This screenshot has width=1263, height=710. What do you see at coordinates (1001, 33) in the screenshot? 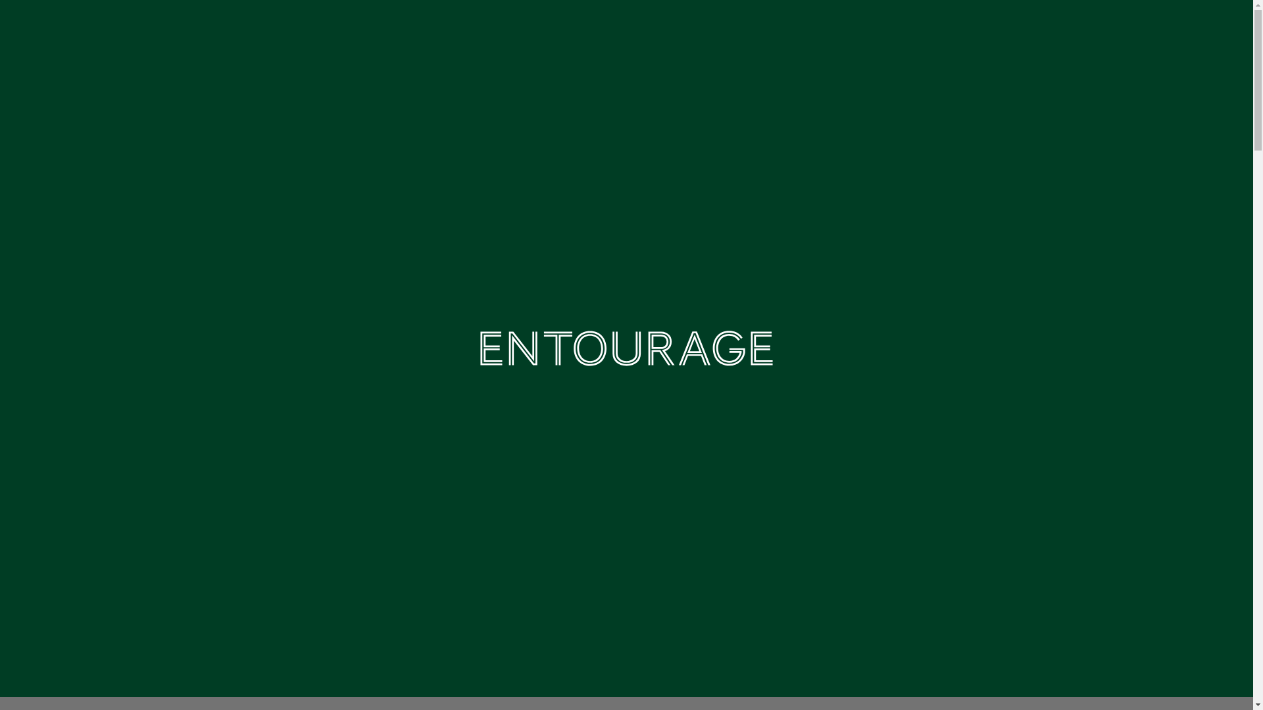
I see `Contact` at bounding box center [1001, 33].